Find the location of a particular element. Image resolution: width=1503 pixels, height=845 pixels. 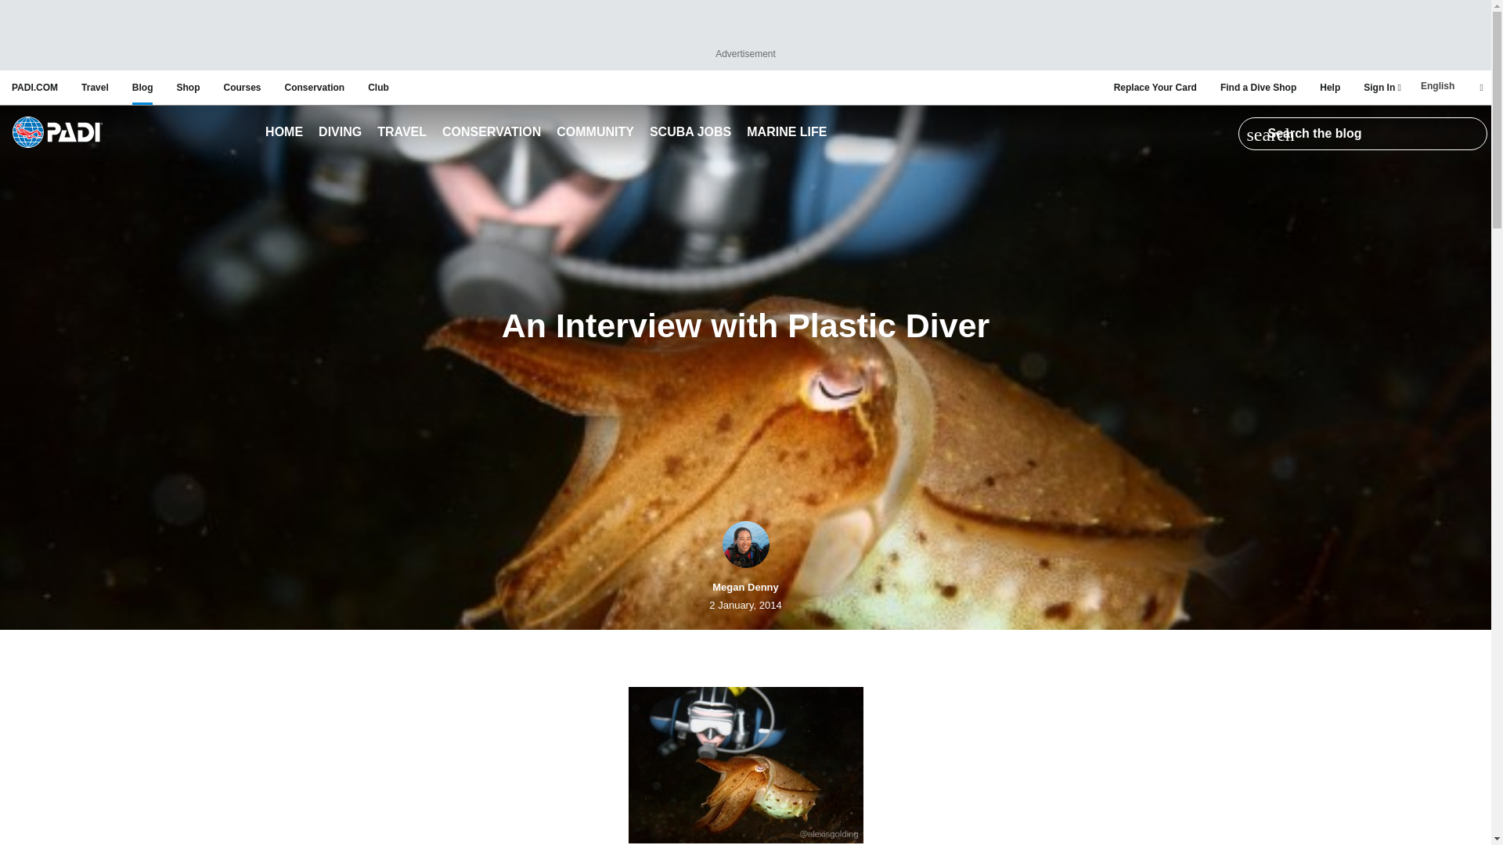

Scuba Jobs is located at coordinates (690, 133).